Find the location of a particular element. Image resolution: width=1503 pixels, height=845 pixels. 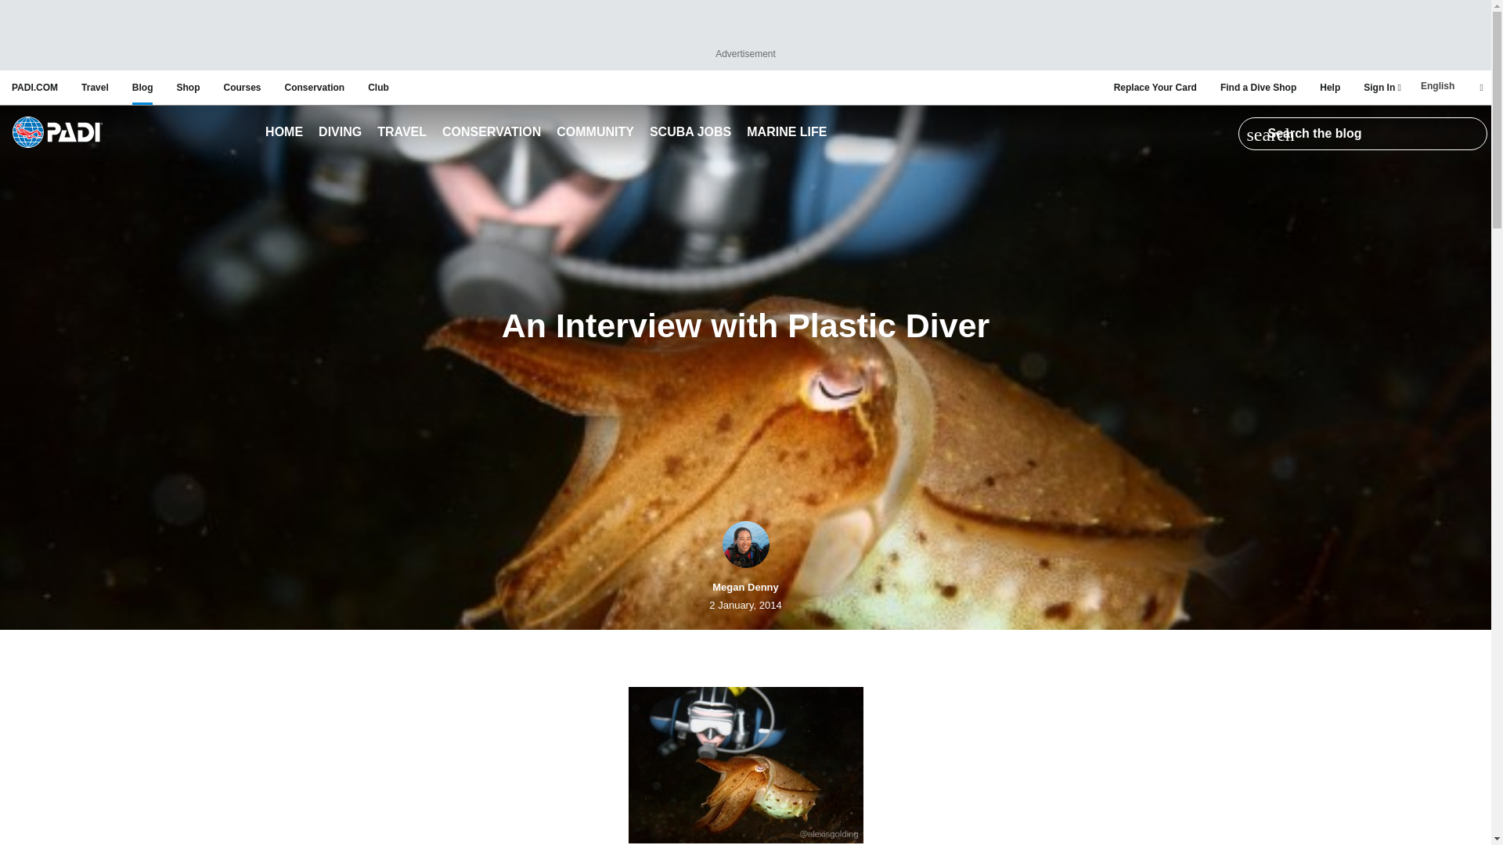

Scuba Jobs is located at coordinates (690, 133).